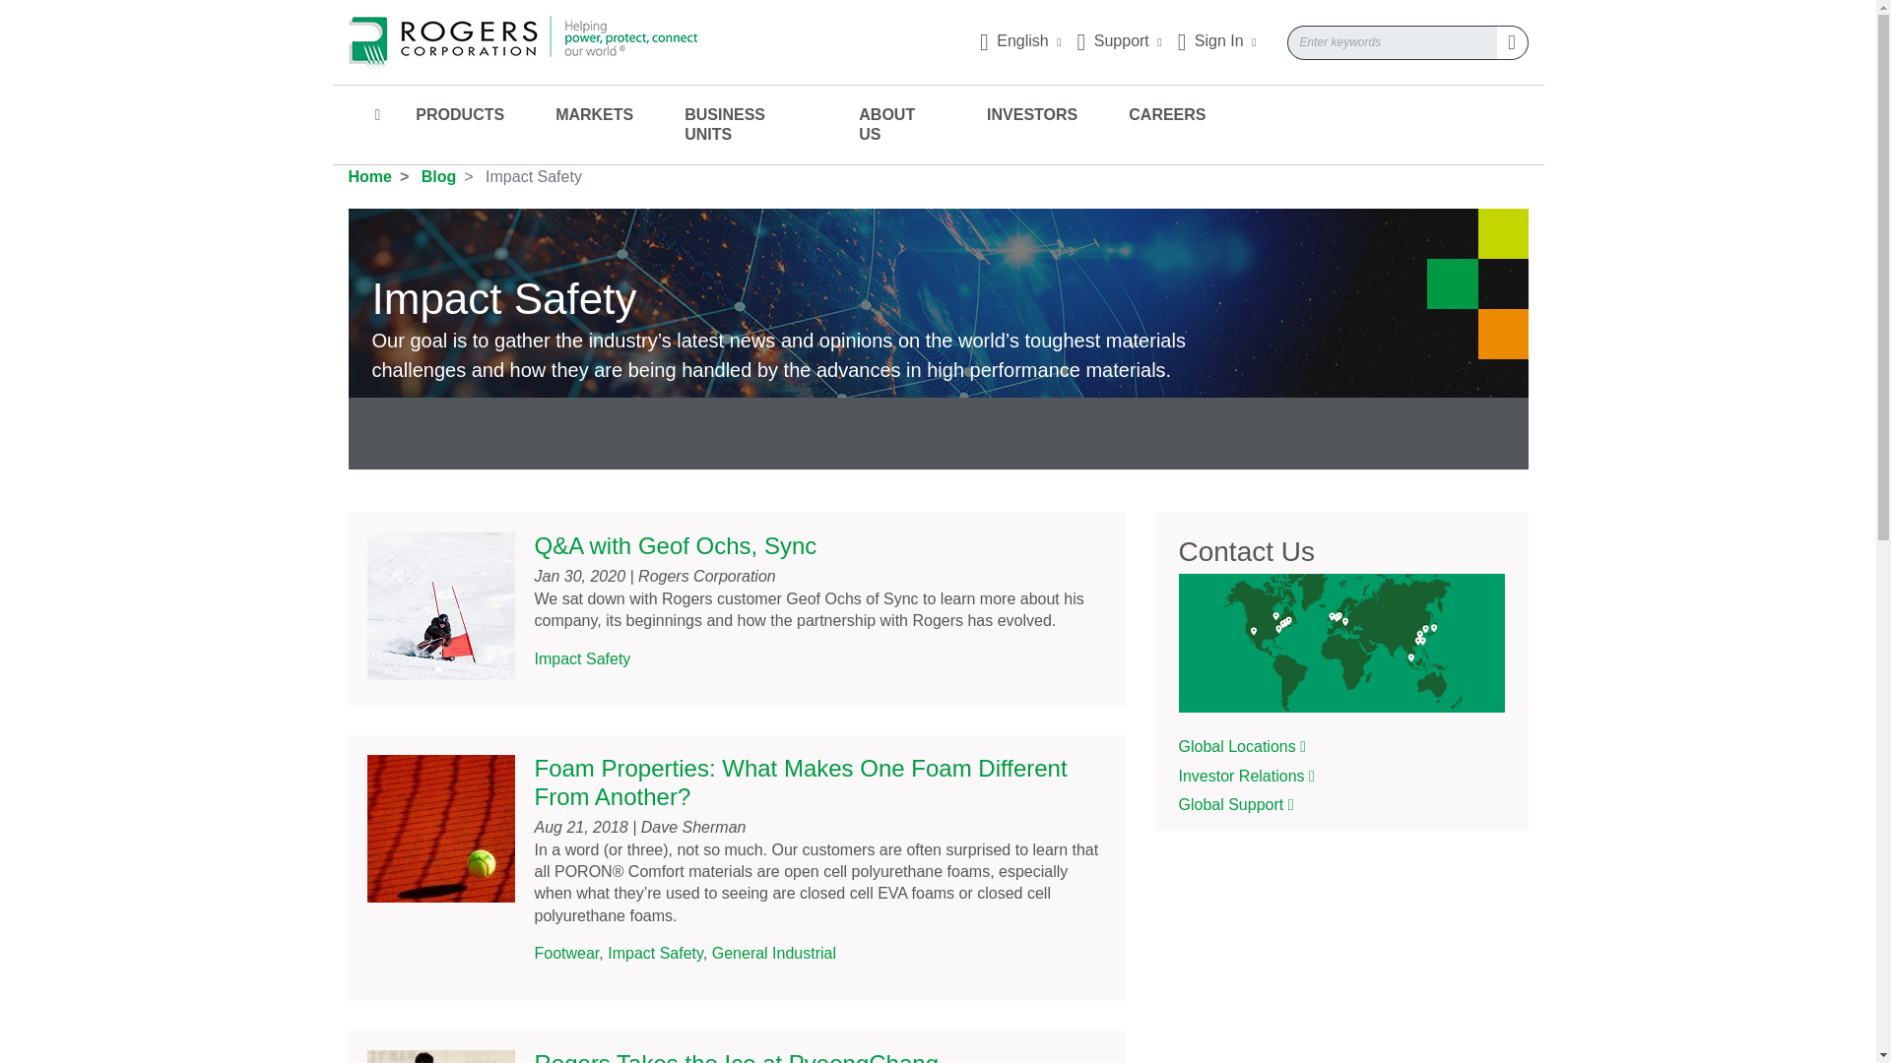 The image size is (1891, 1063). What do you see at coordinates (460, 105) in the screenshot?
I see `PRODUCTS` at bounding box center [460, 105].